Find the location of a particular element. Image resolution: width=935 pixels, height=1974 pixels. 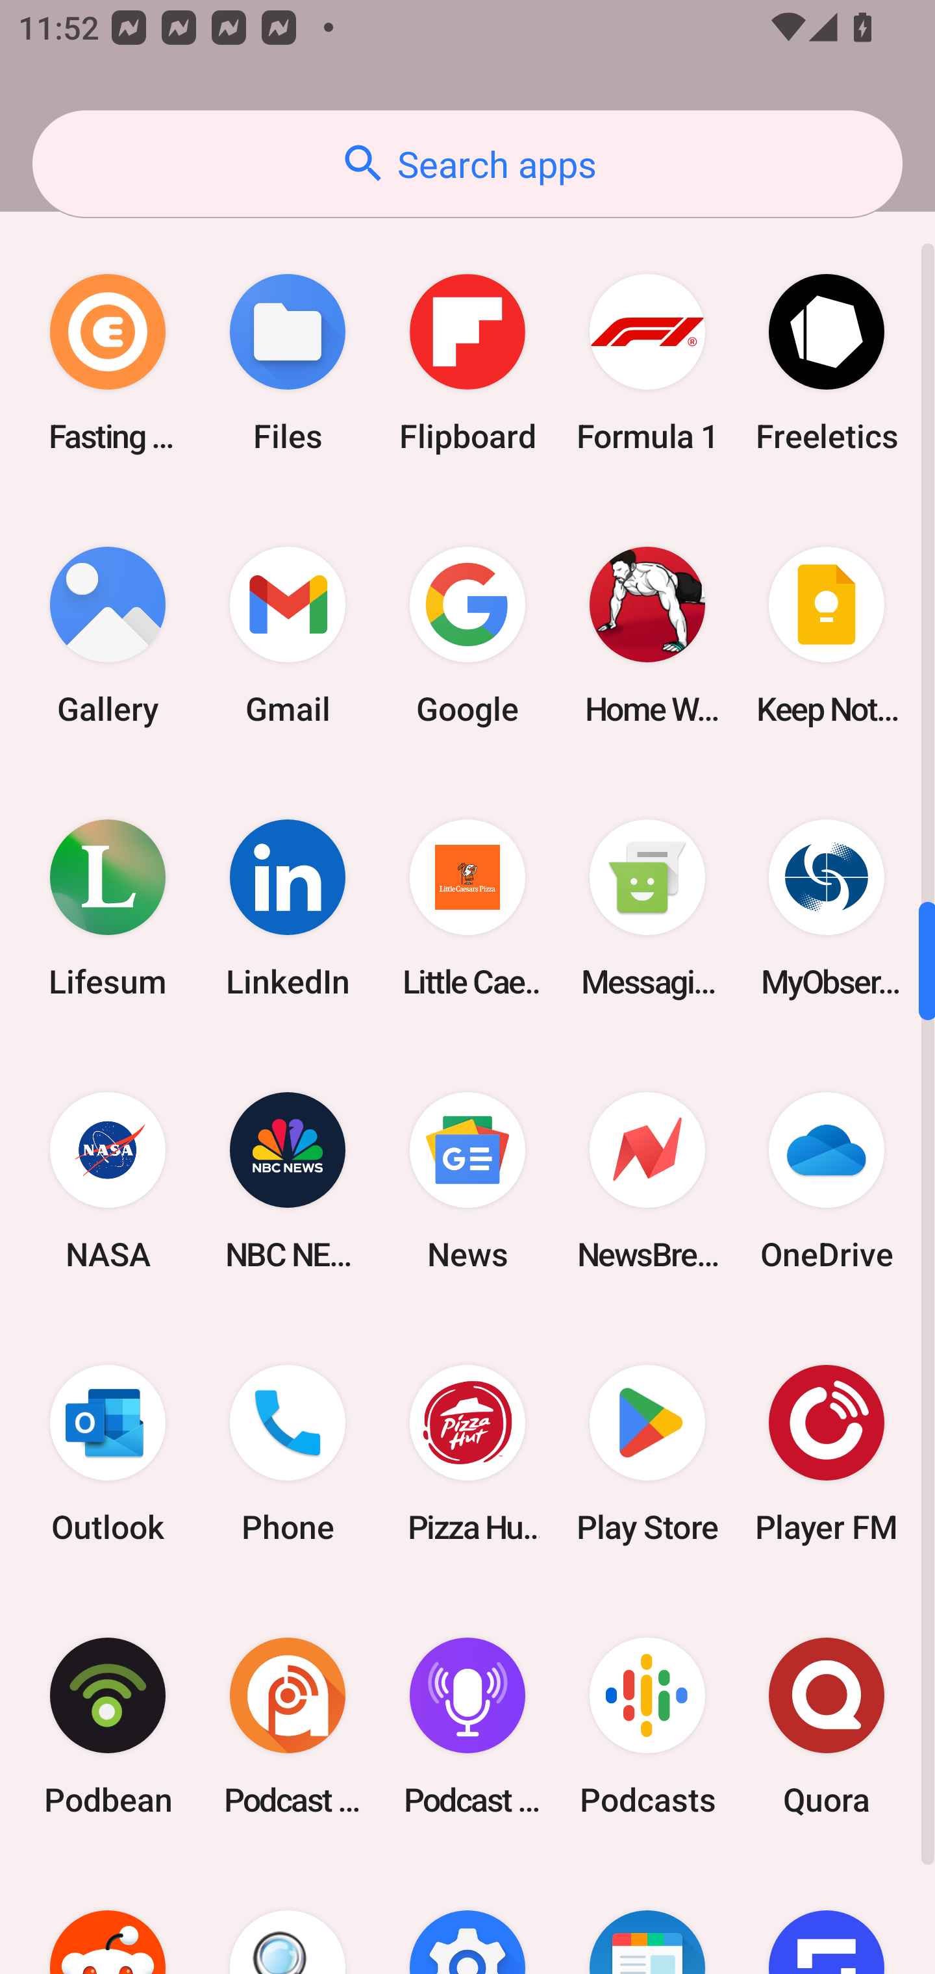

Messaging is located at coordinates (647, 908).